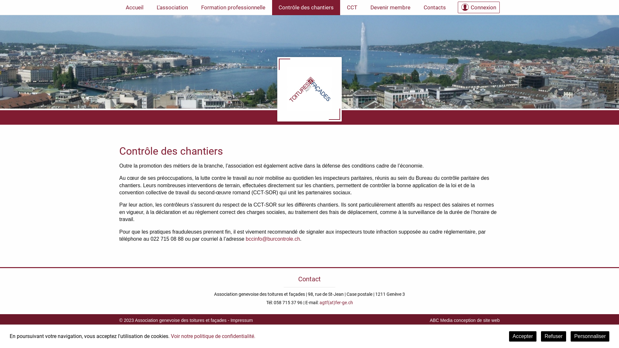 The width and height of the screenshot is (619, 348). I want to click on Impressum, so click(242, 320).